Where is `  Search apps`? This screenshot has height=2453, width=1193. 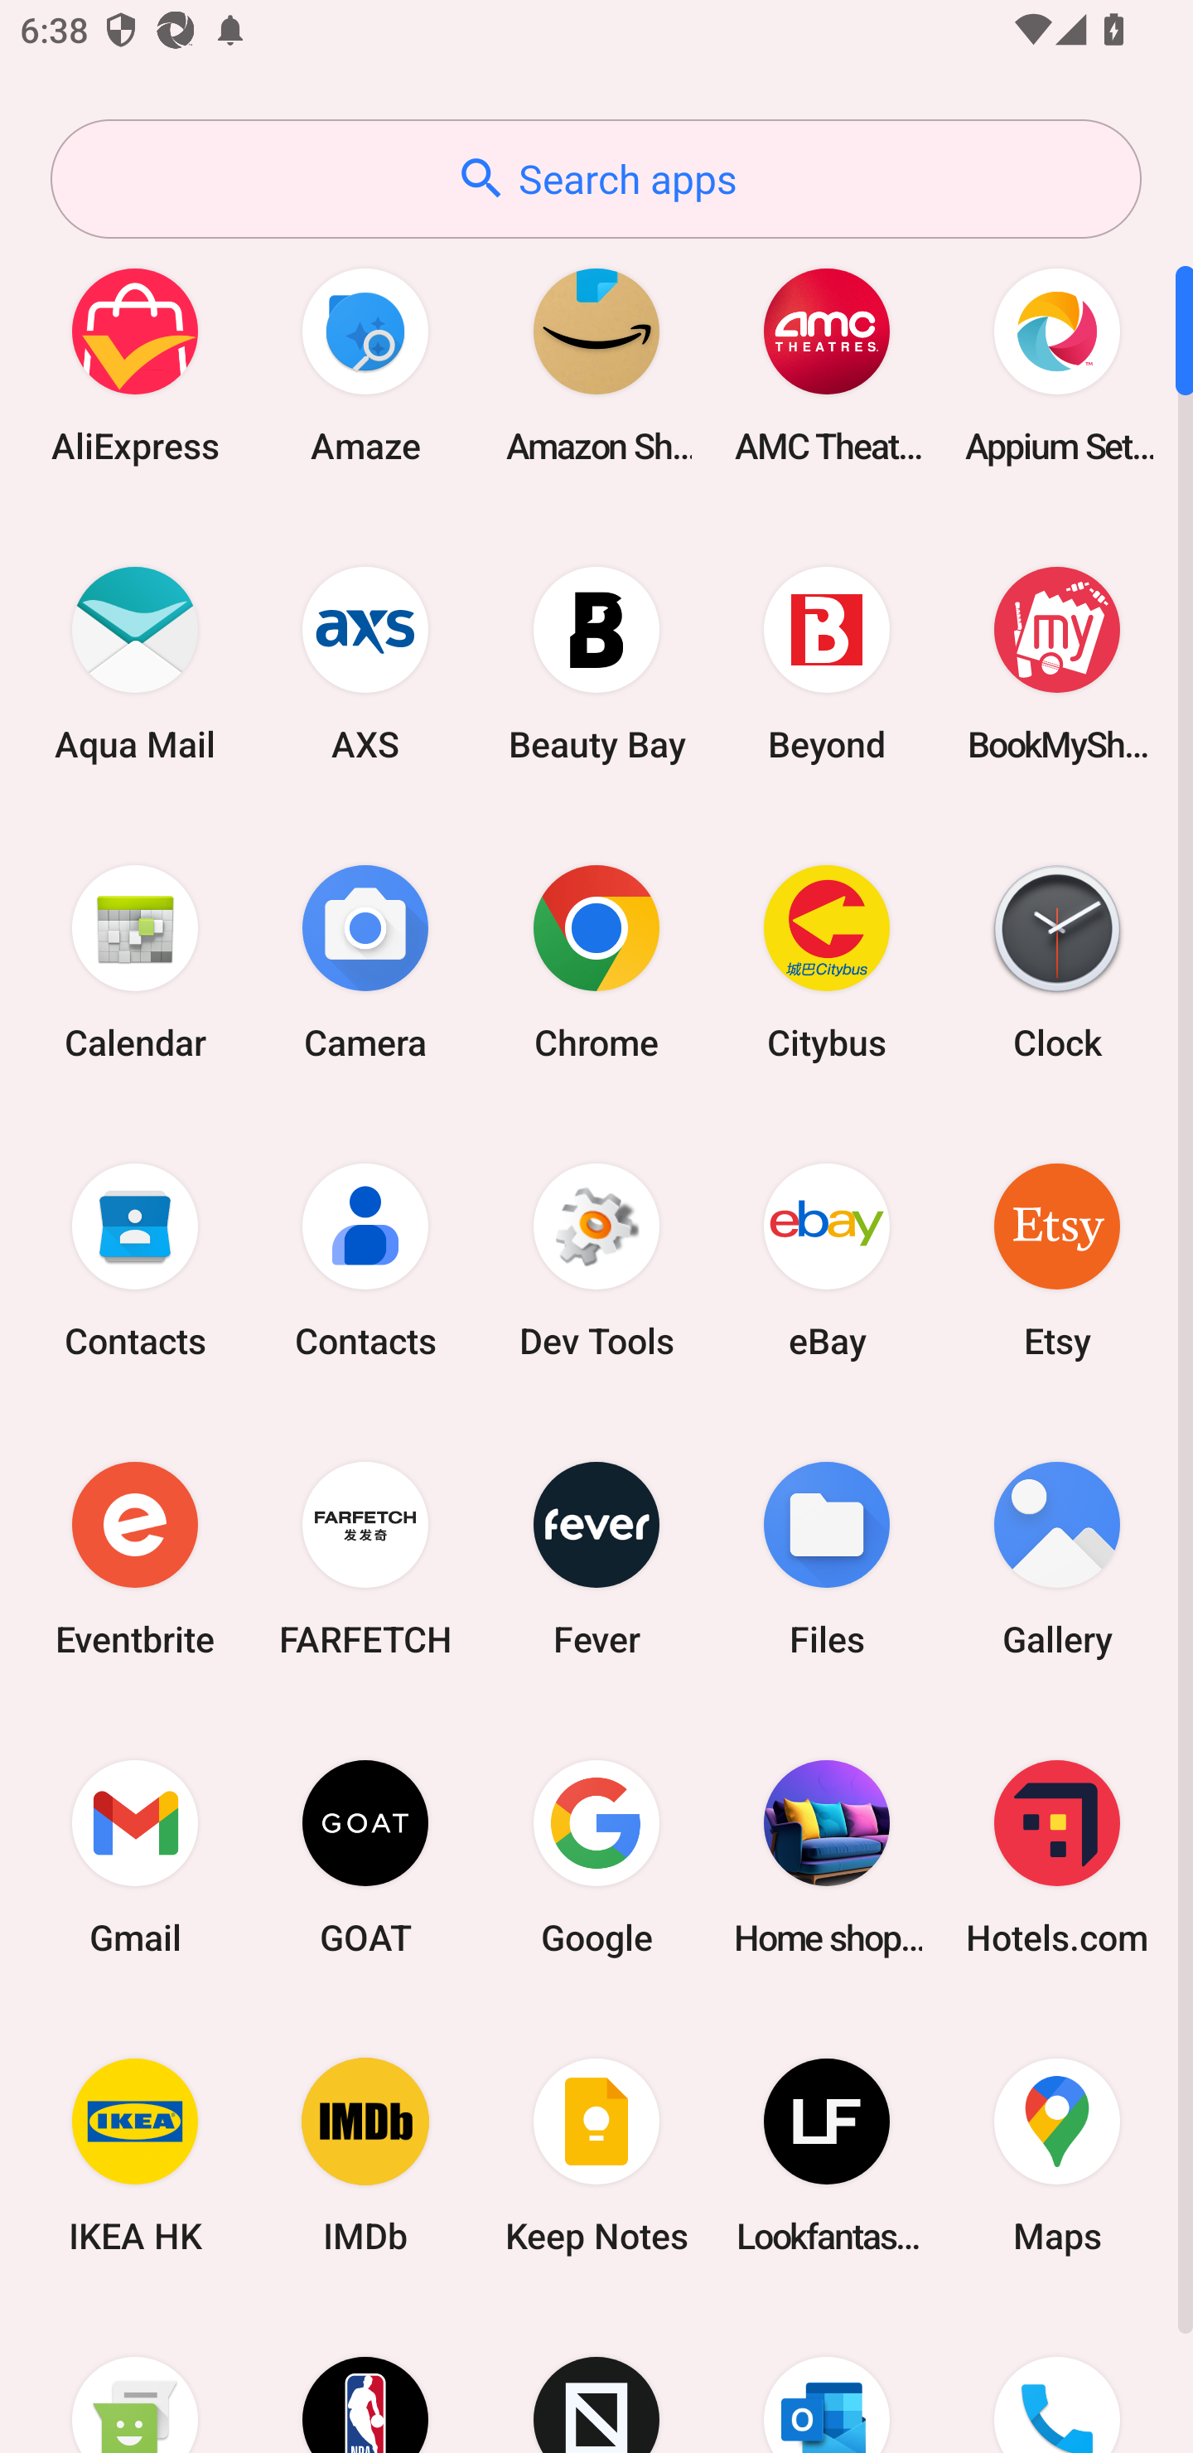   Search apps is located at coordinates (596, 179).